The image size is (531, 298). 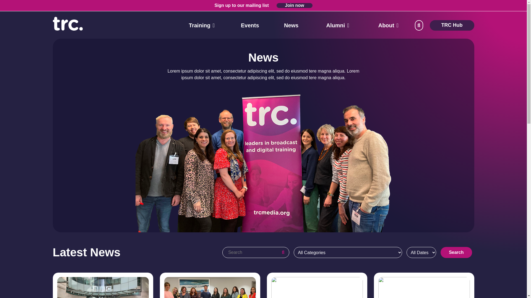 What do you see at coordinates (294, 6) in the screenshot?
I see `Subscribe to our mailing list` at bounding box center [294, 6].